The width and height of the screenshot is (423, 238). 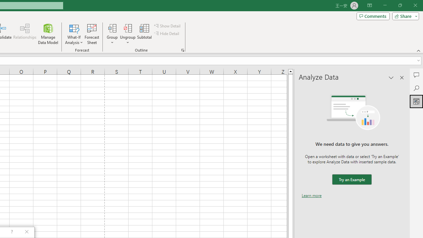 I want to click on Group and Outline Settings, so click(x=182, y=50).